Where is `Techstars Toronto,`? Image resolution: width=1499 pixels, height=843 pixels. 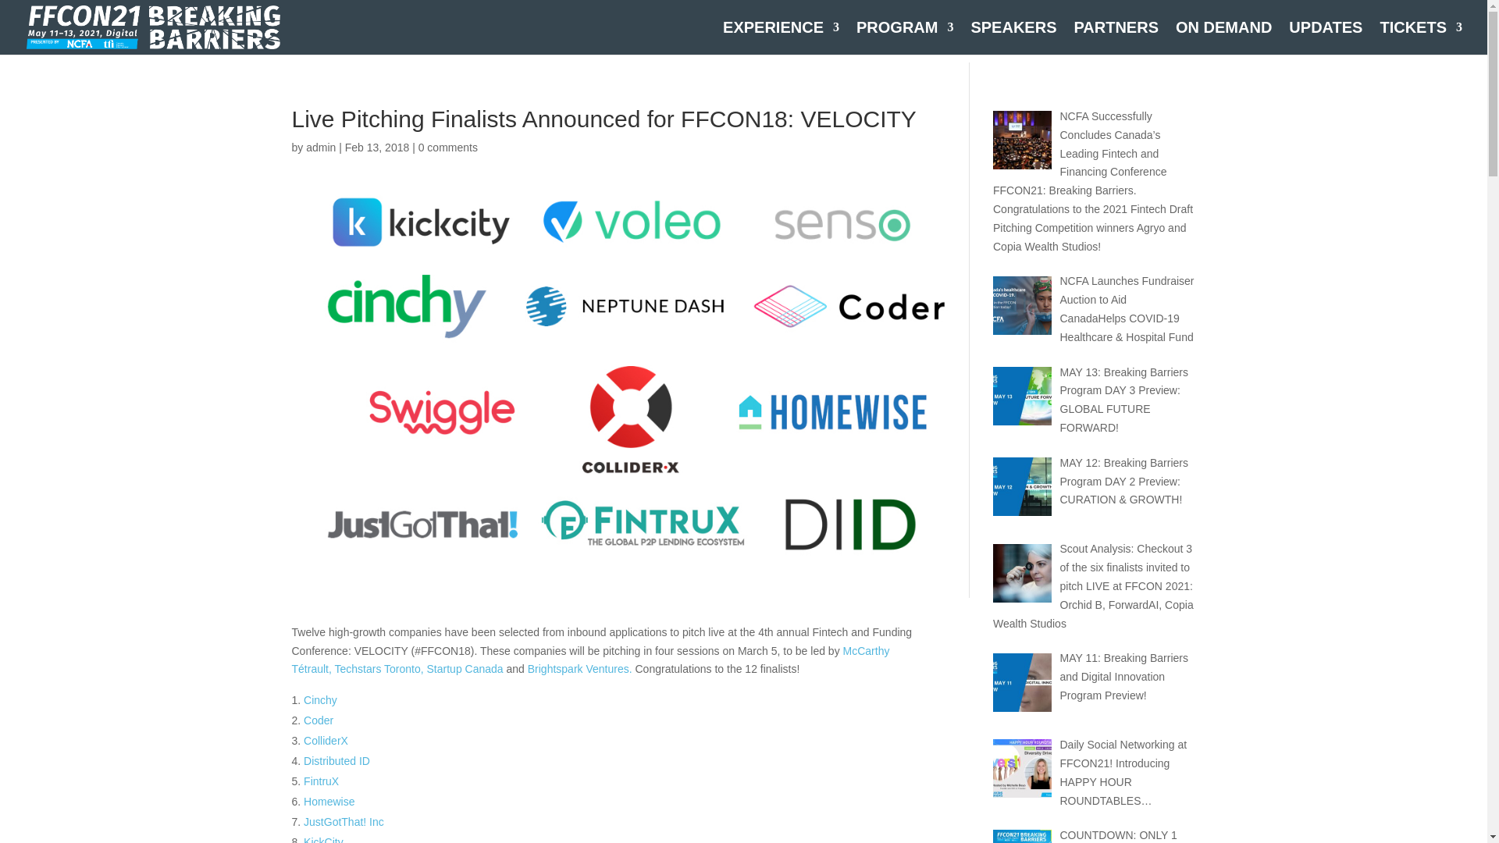 Techstars Toronto, is located at coordinates (379, 668).